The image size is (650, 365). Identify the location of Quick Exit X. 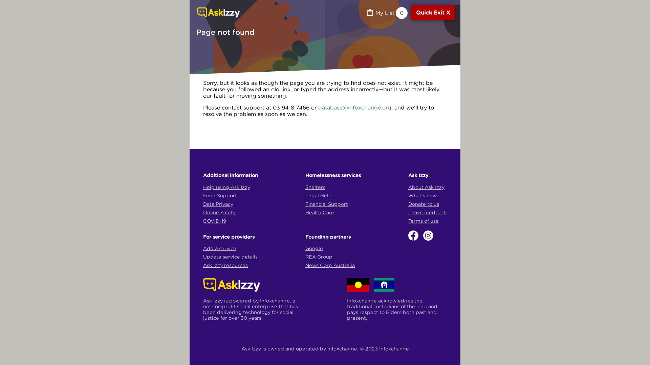
(433, 13).